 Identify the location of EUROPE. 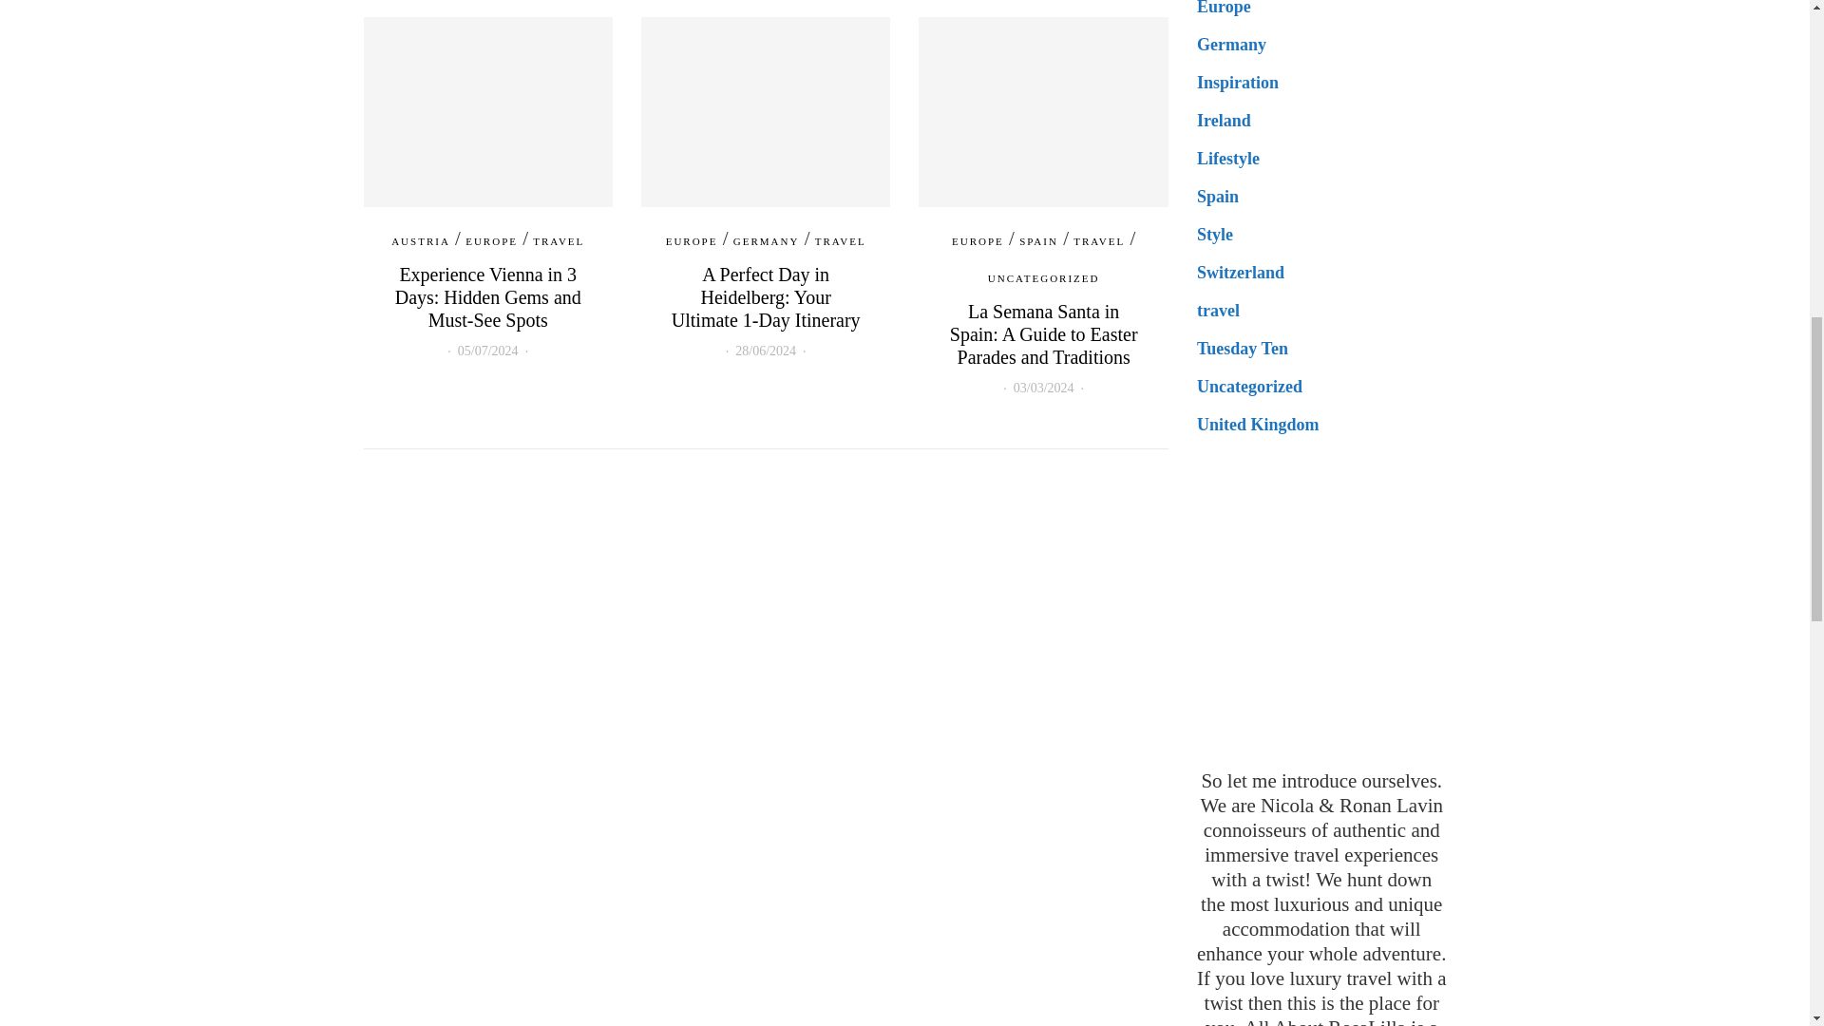
(491, 240).